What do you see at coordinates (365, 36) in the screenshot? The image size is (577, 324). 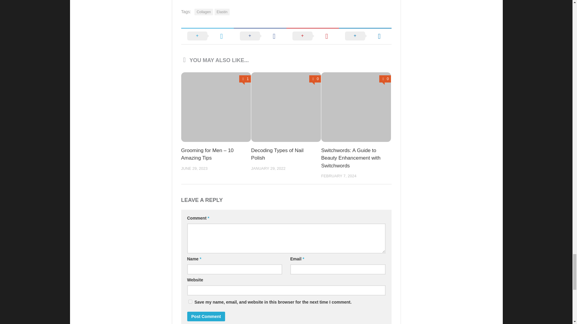 I see `Share on LinkedIn` at bounding box center [365, 36].